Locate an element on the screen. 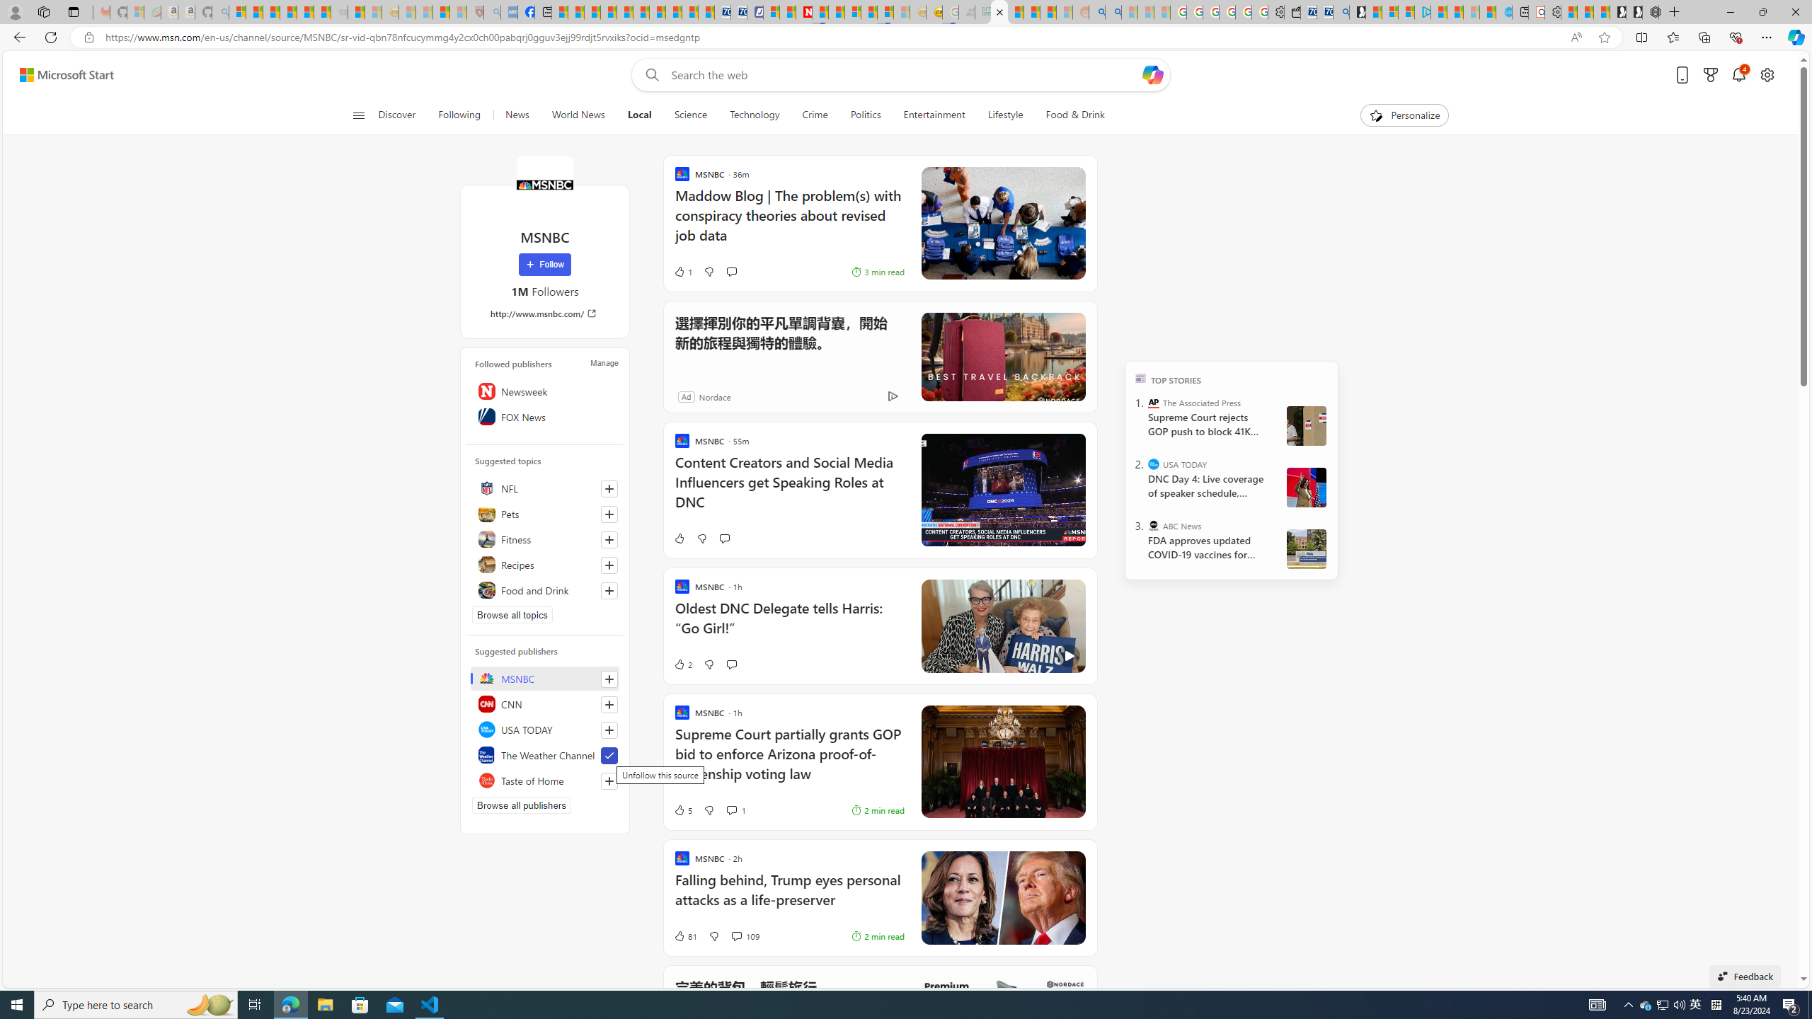 The width and height of the screenshot is (1812, 1019). View comments 109 Comment is located at coordinates (736, 935).